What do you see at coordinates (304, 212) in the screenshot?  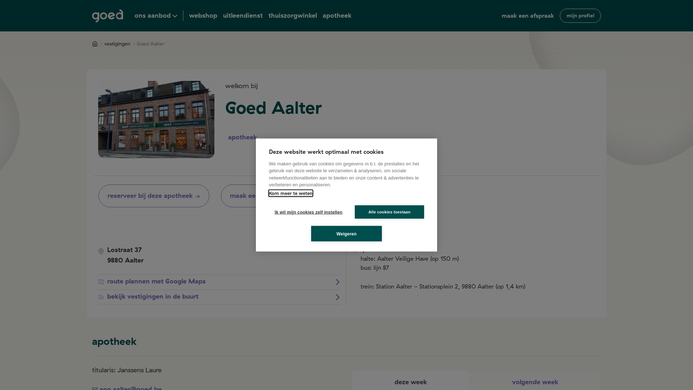 I see `Ik wil mijn cookies zelf instellen` at bounding box center [304, 212].